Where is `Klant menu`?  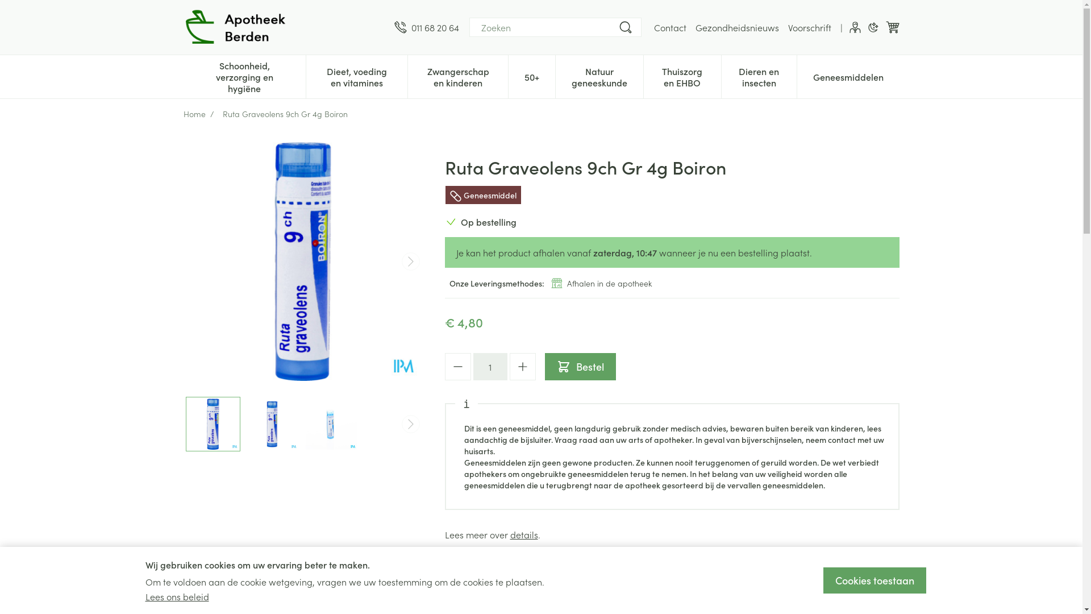 Klant menu is located at coordinates (855, 27).